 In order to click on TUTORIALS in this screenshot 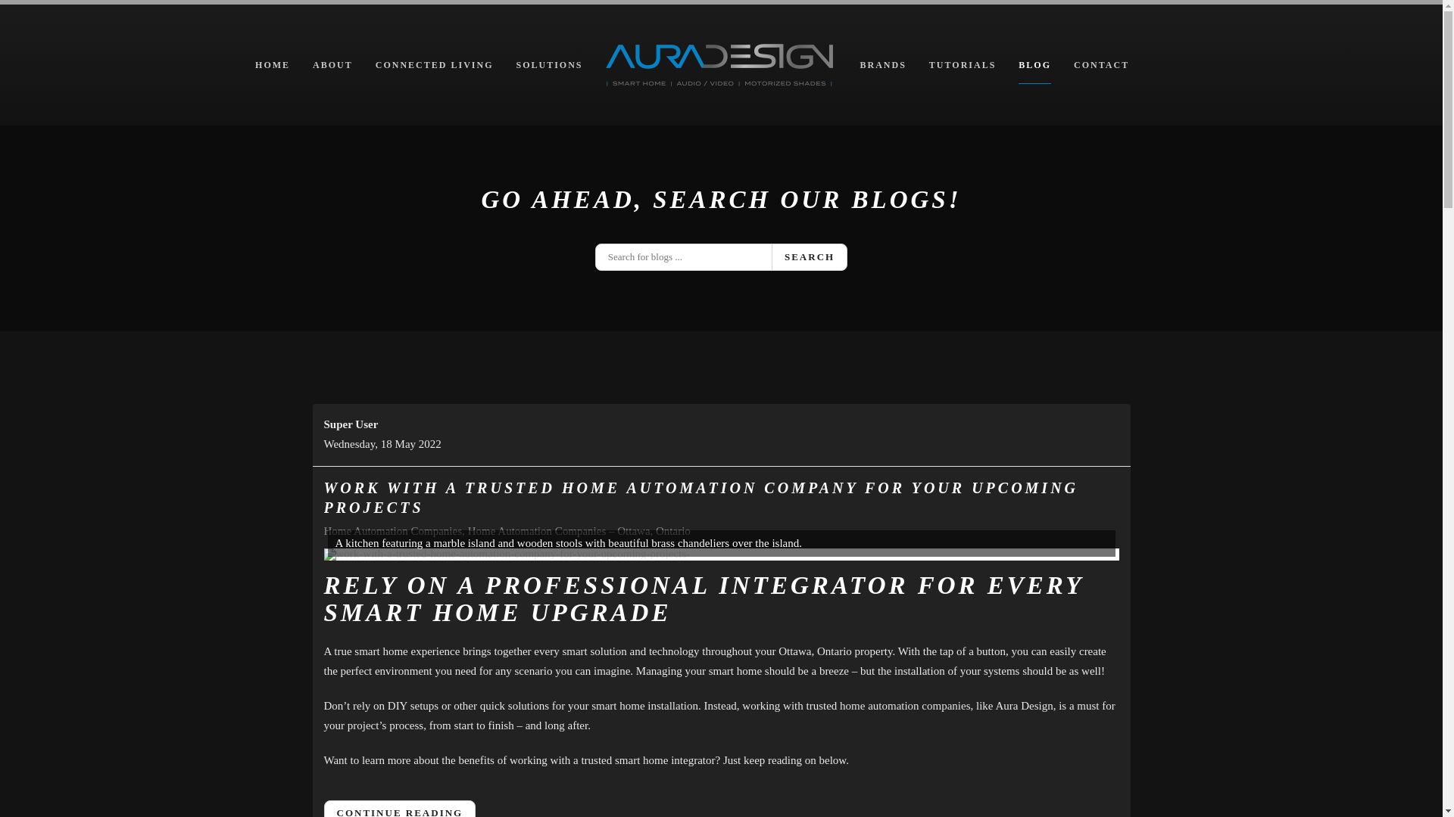, I will do `click(963, 65)`.